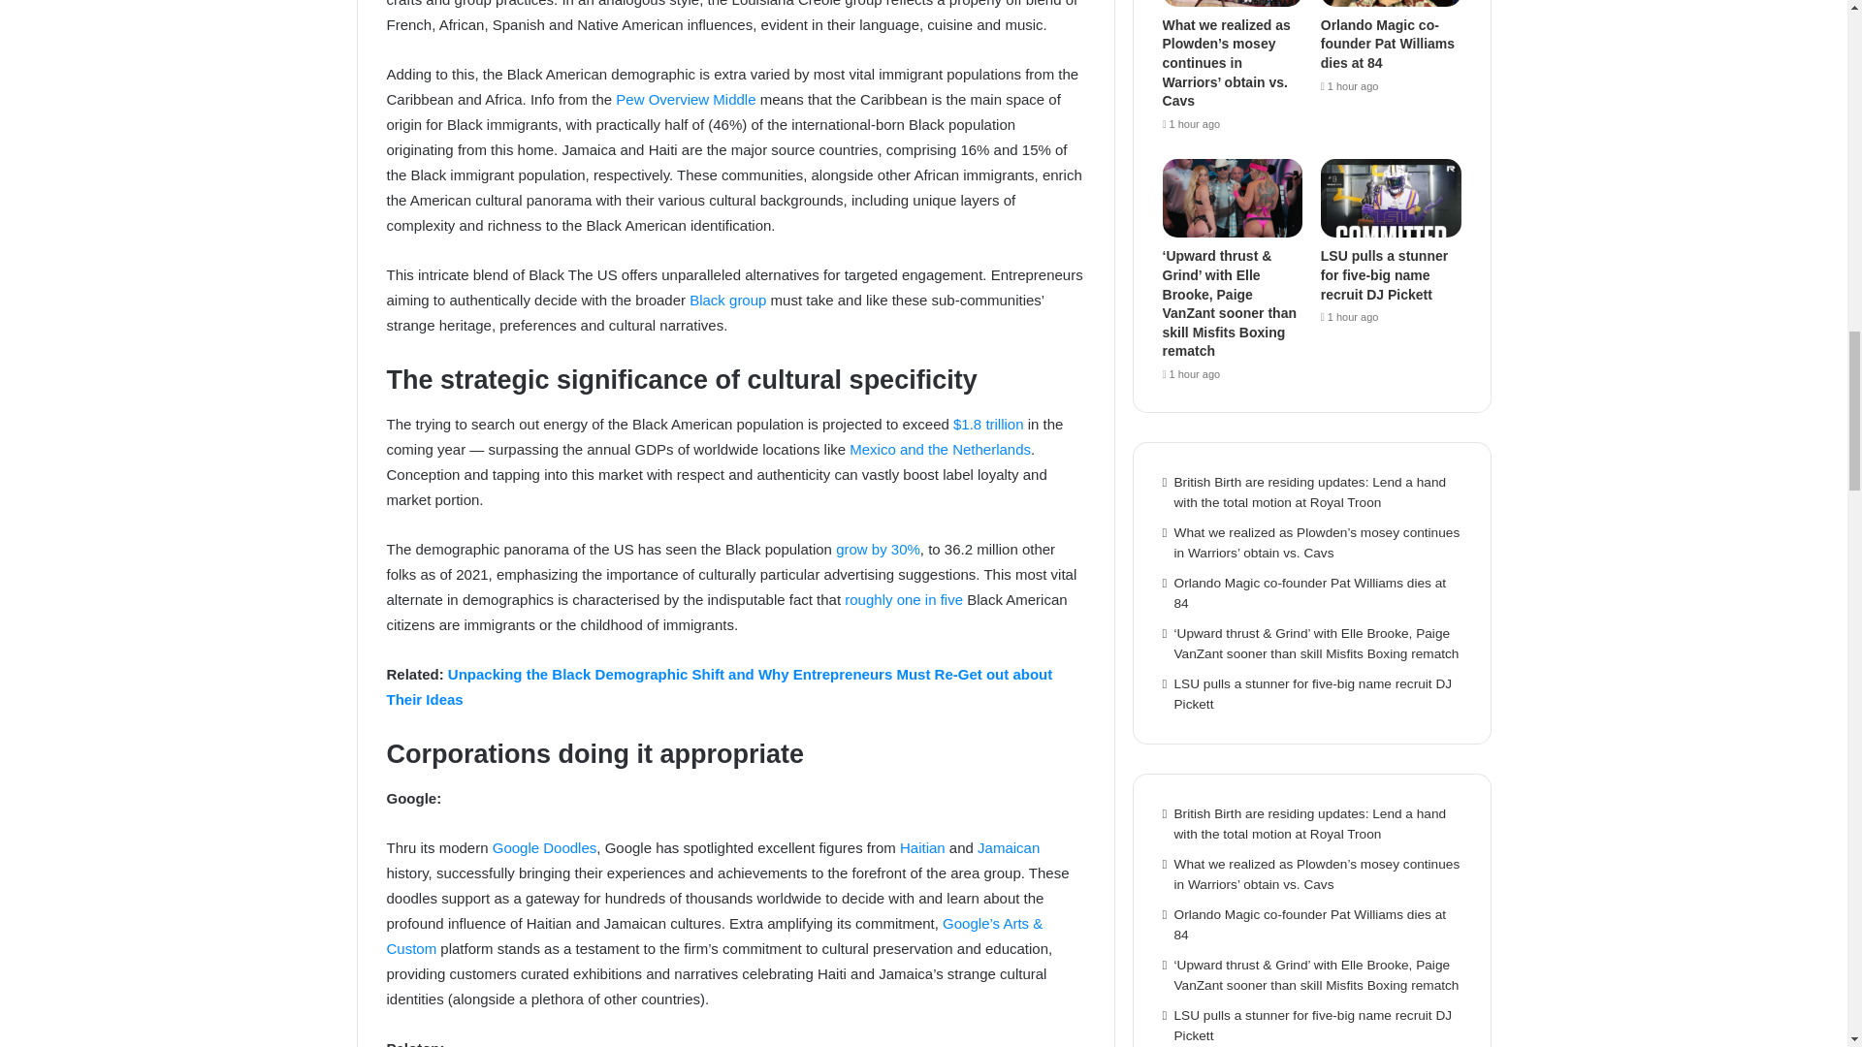  I want to click on Pew Overview Middle, so click(686, 99).